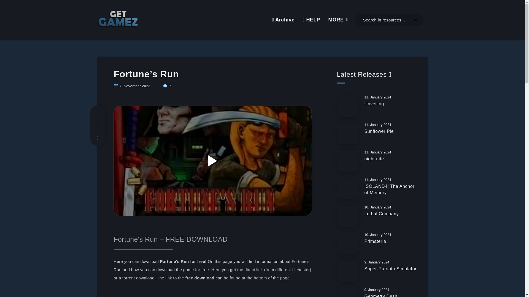  I want to click on ISOLAND4: The Anchor of Memory, so click(389, 190).